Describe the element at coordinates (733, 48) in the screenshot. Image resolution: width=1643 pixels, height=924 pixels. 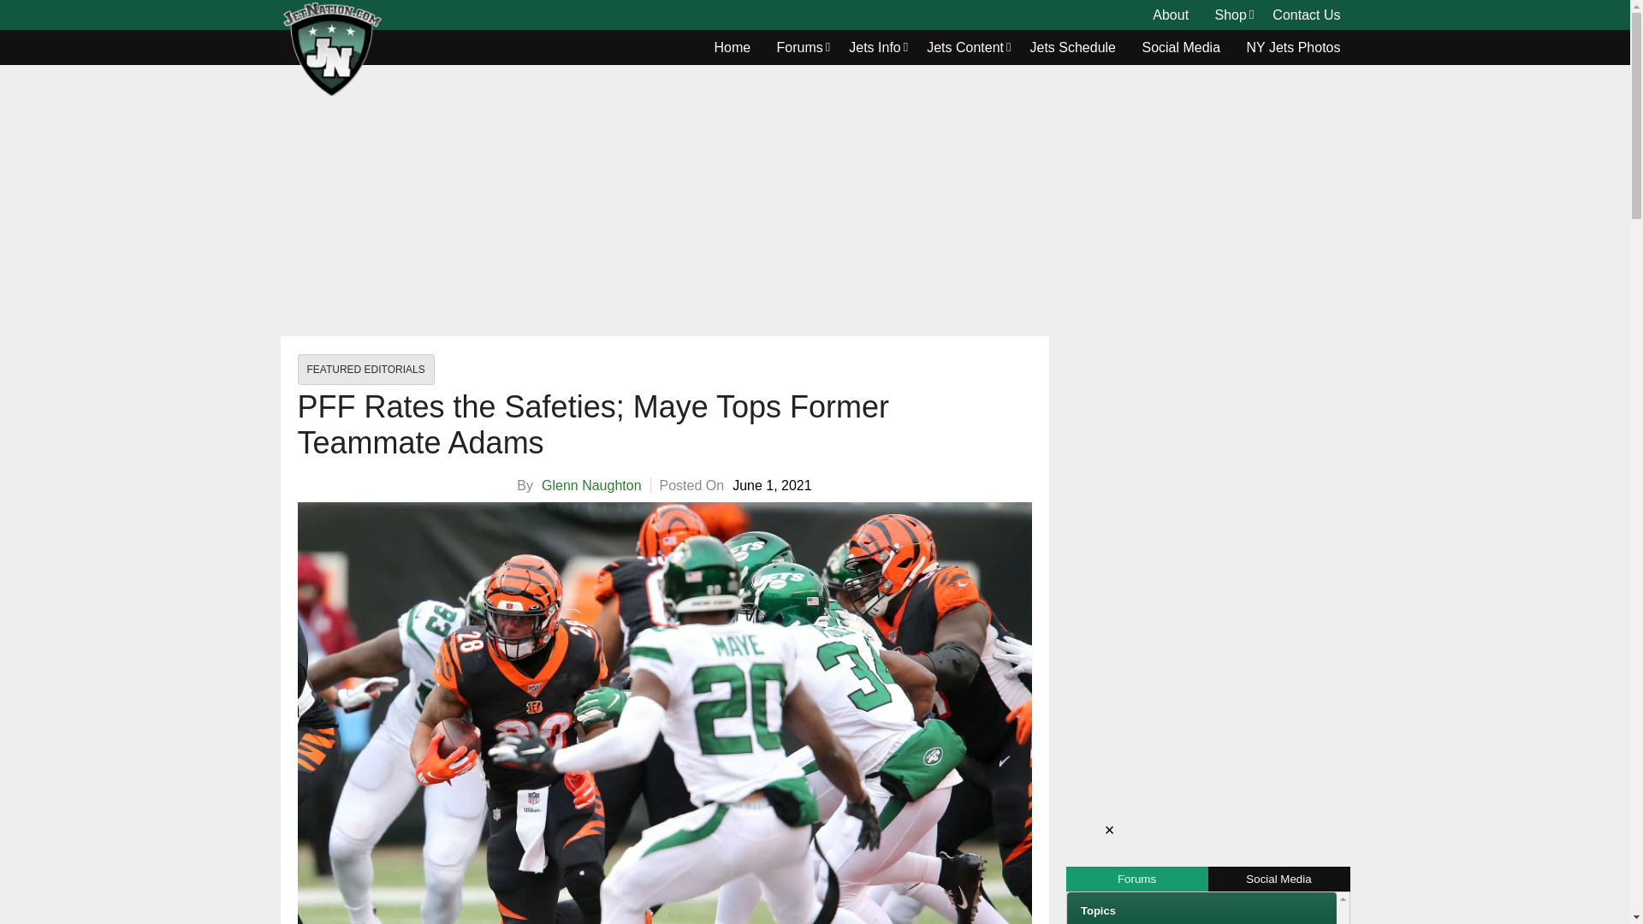
I see `Home` at that location.